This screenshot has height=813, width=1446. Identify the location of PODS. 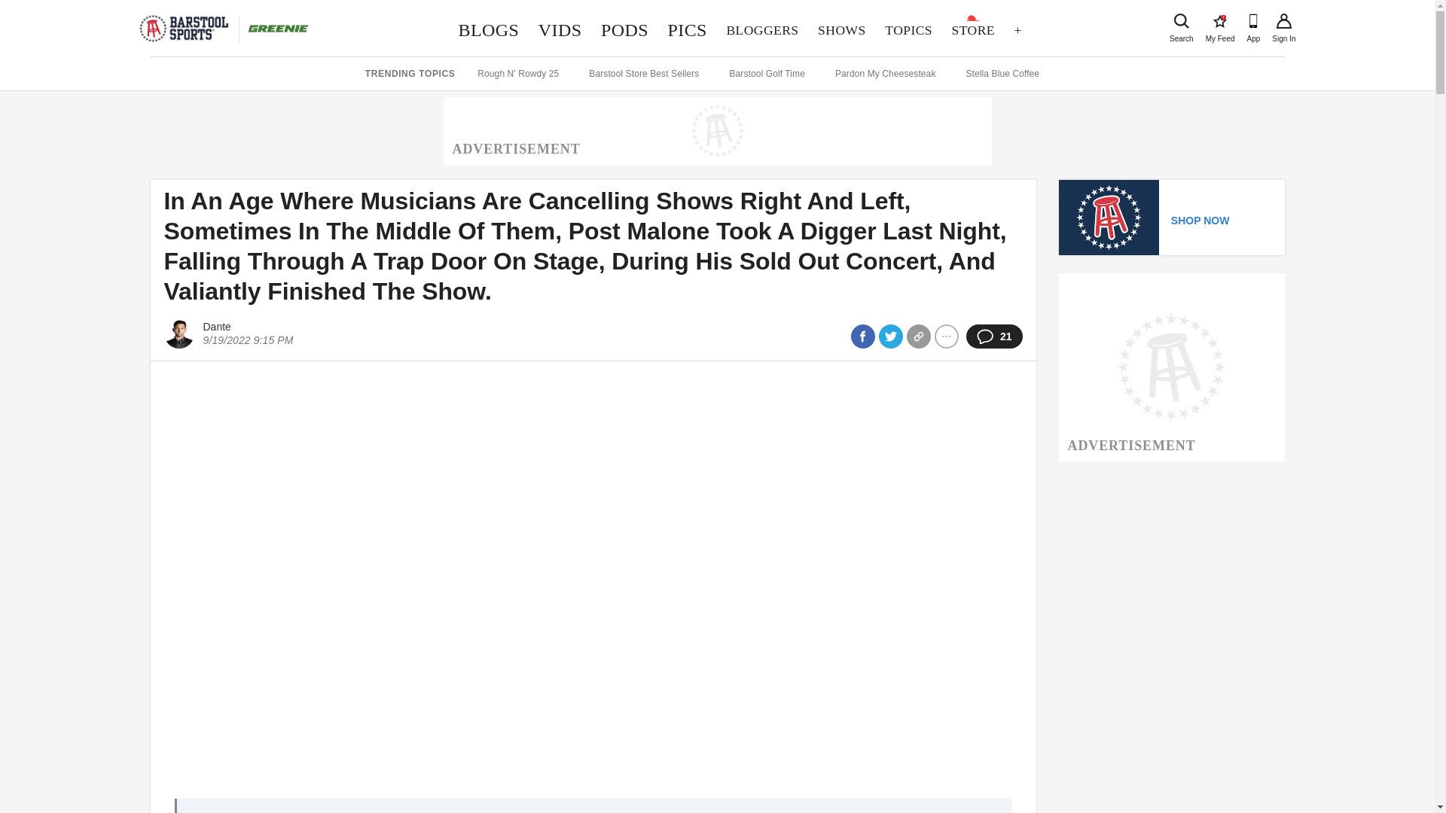
(560, 30).